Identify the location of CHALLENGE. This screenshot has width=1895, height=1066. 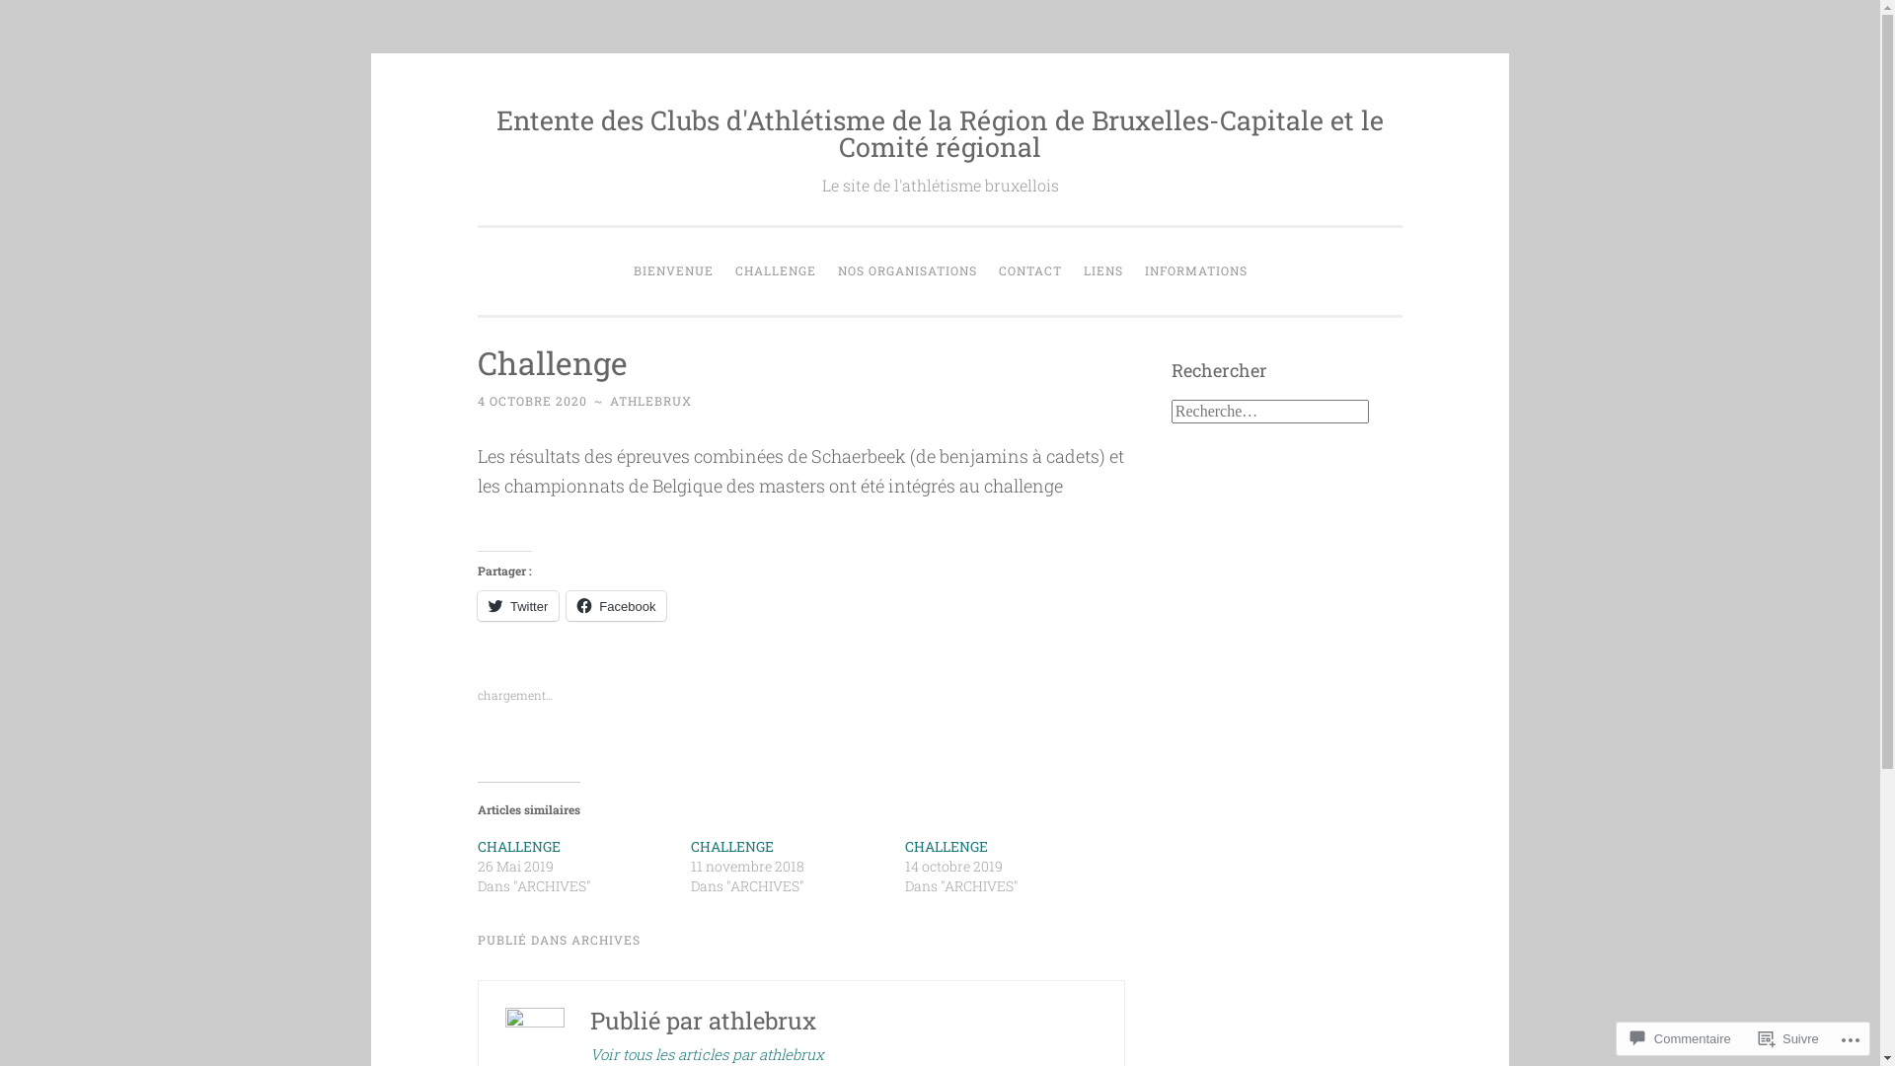
(776, 271).